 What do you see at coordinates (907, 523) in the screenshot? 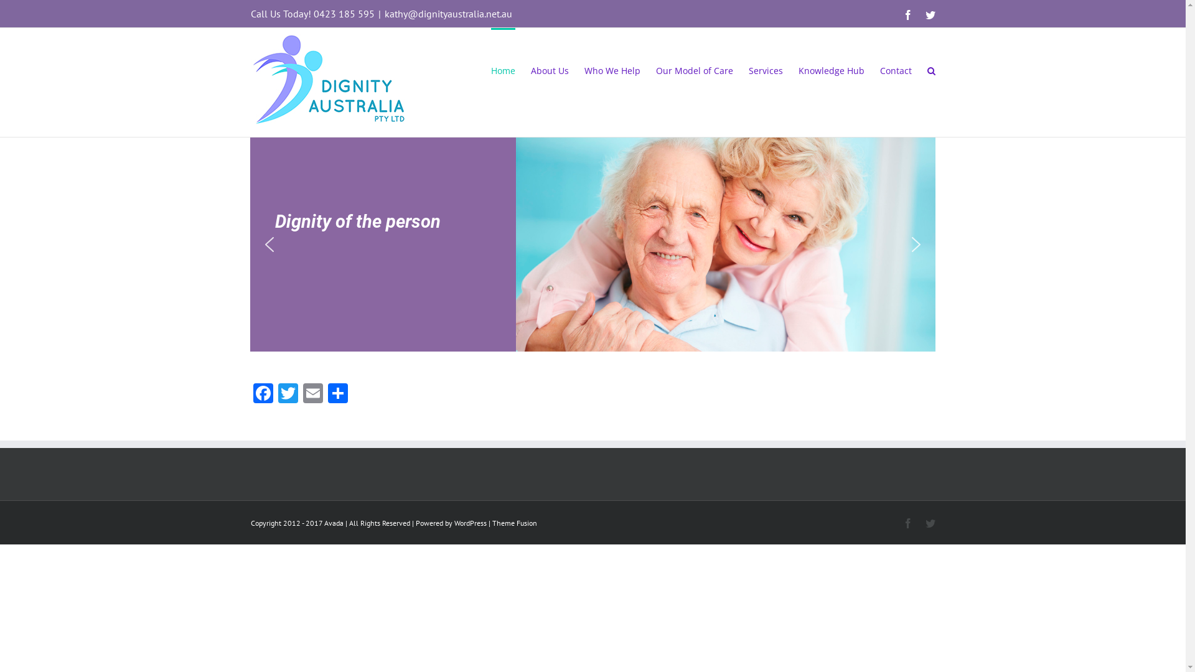
I see `Facebook` at bounding box center [907, 523].